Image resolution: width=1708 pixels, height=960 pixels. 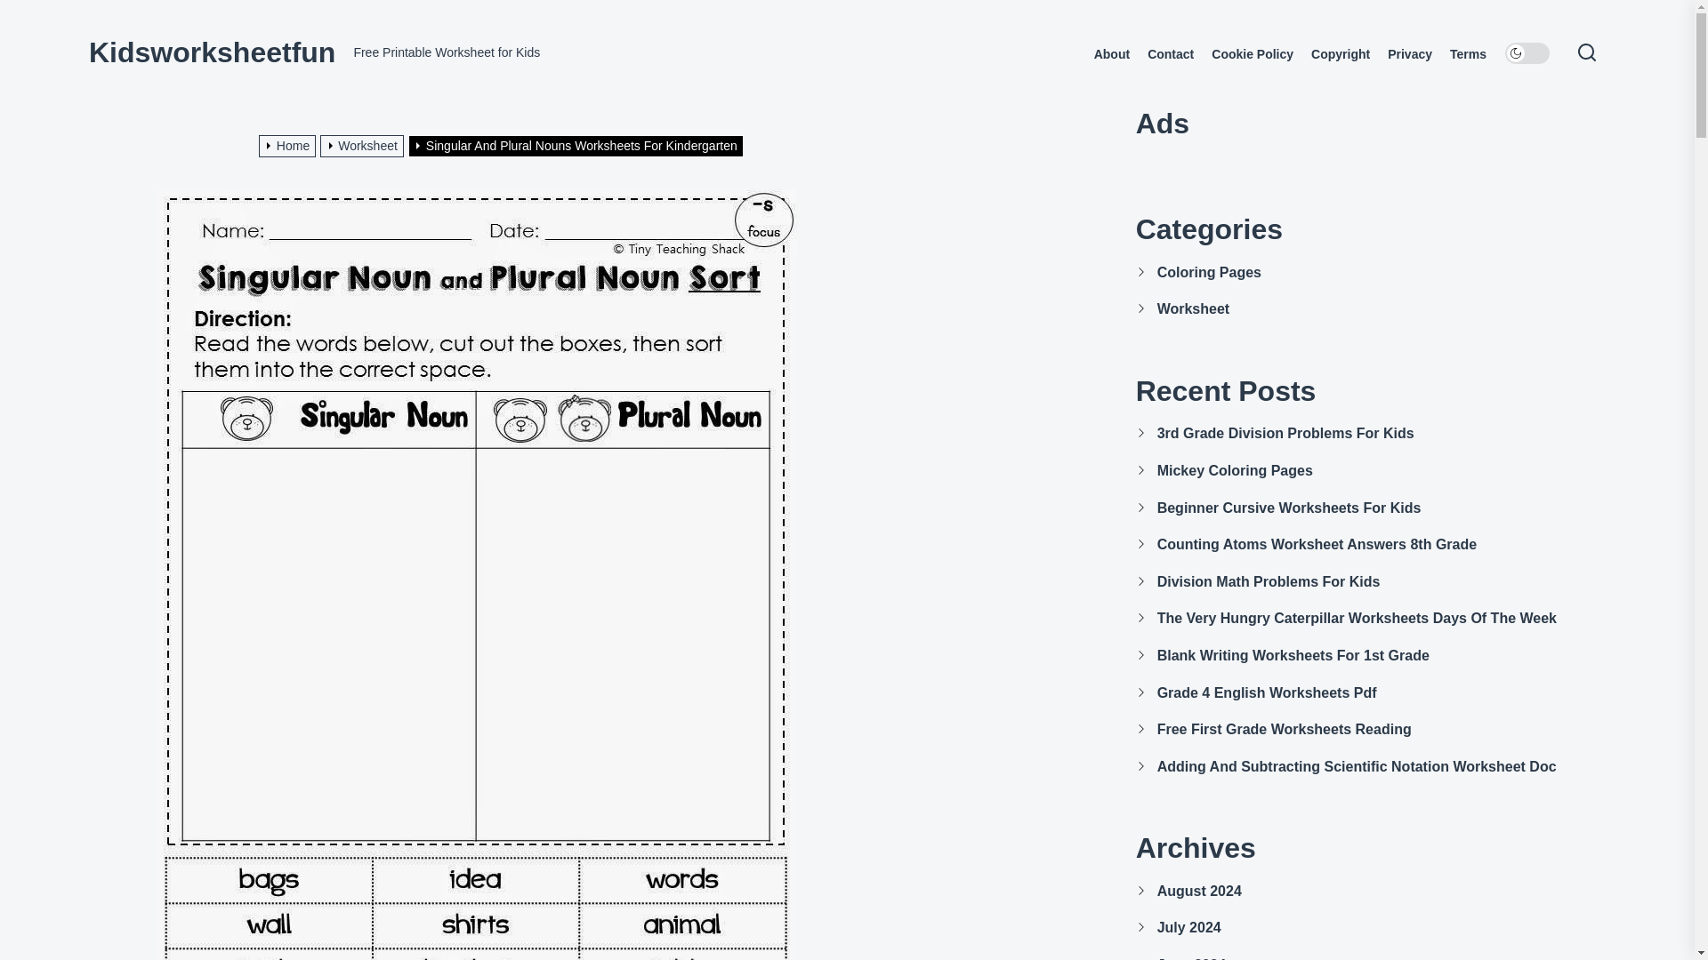 I want to click on Singular And Plural Nouns Worksheets For Kindergarten, so click(x=577, y=145).